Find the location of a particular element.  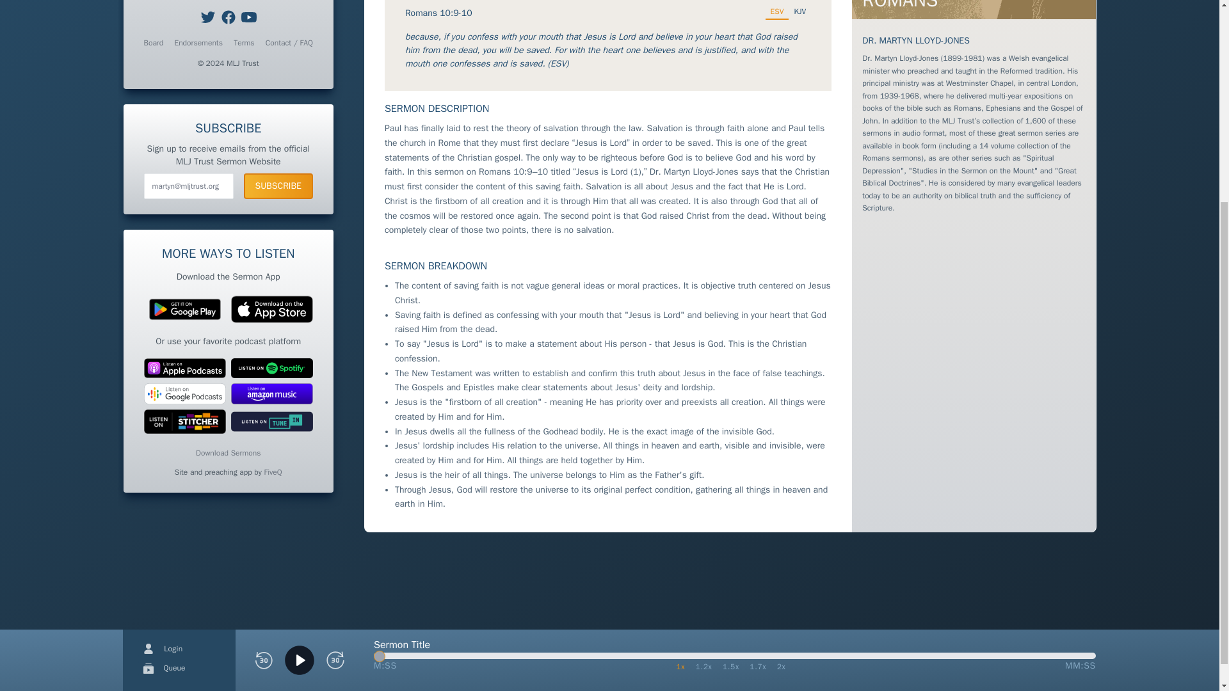

Terms is located at coordinates (243, 42).